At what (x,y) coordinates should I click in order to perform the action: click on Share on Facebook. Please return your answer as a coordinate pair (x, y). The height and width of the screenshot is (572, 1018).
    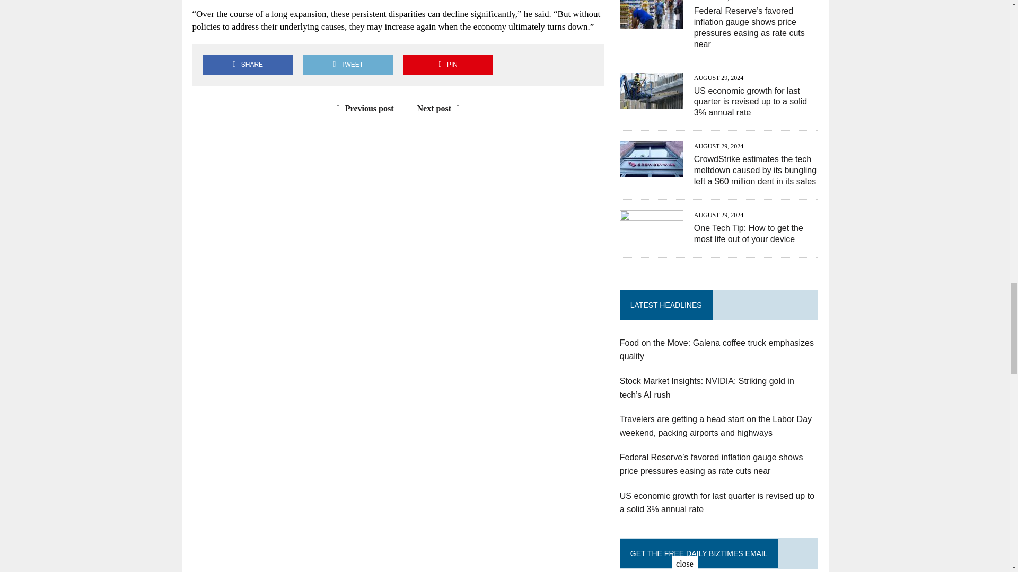
    Looking at the image, I should click on (248, 65).